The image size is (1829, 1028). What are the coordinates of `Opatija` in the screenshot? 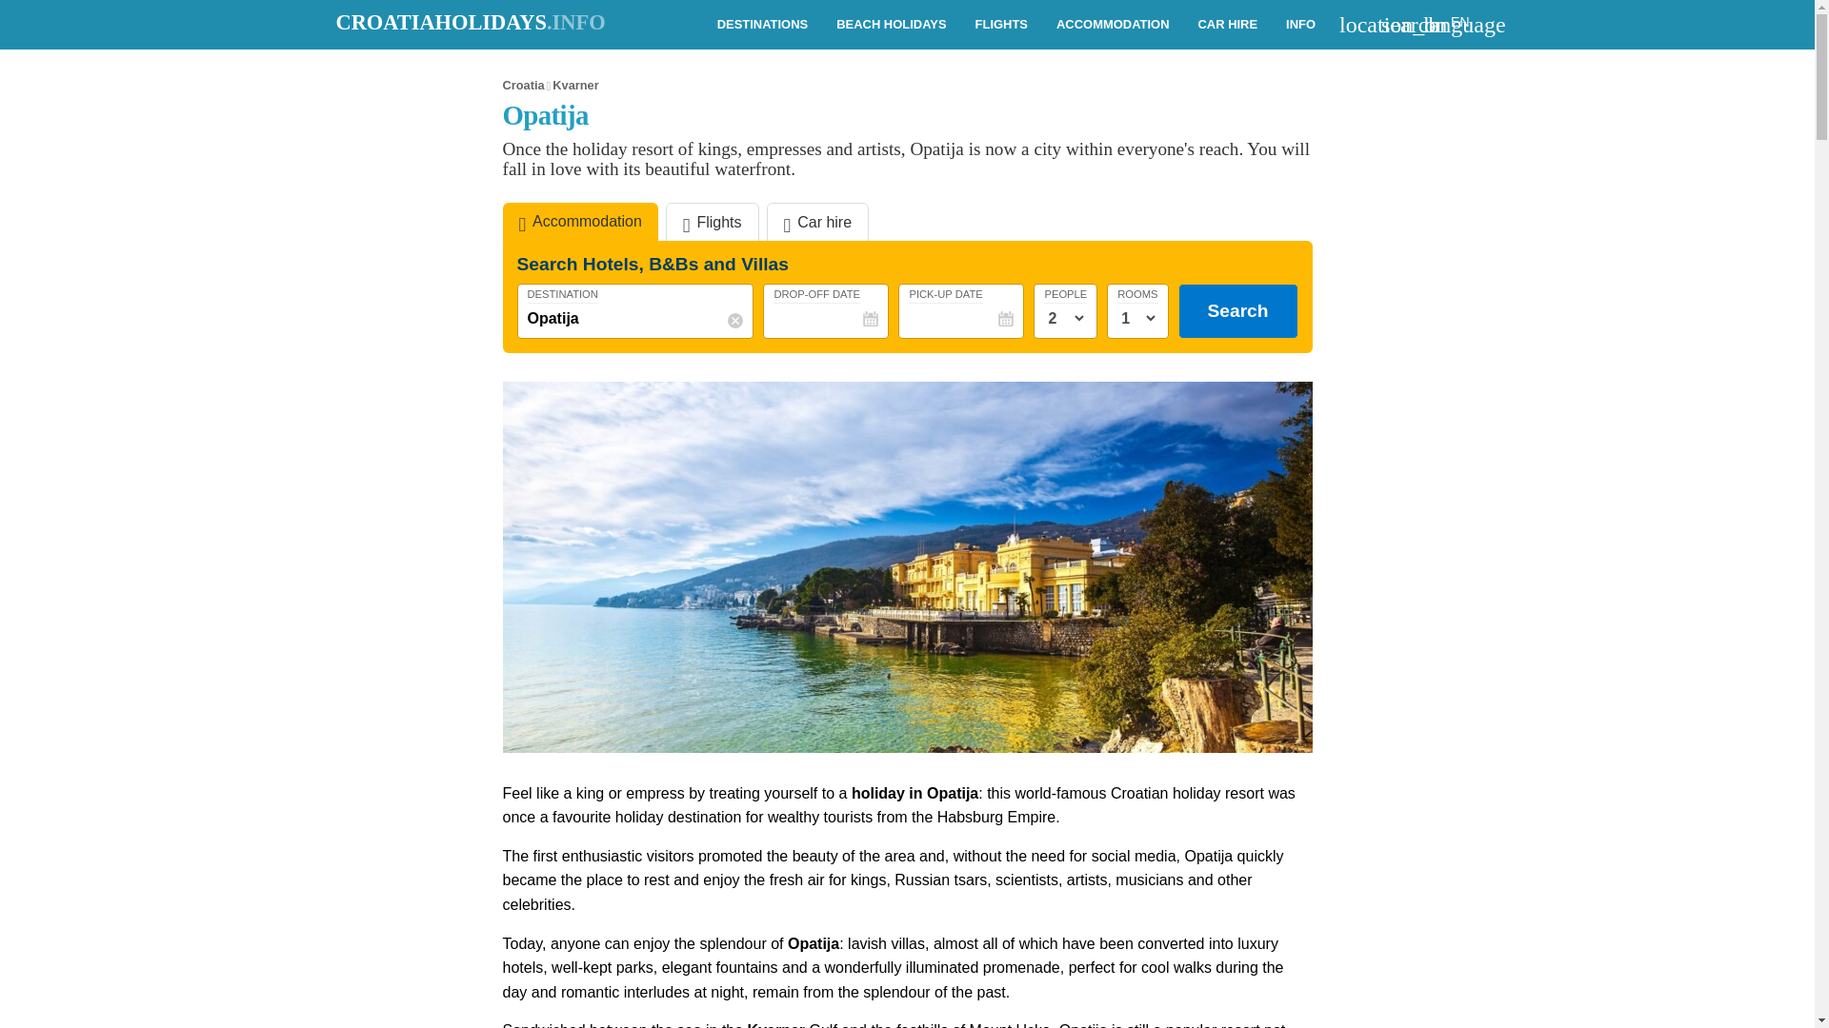 It's located at (636, 318).